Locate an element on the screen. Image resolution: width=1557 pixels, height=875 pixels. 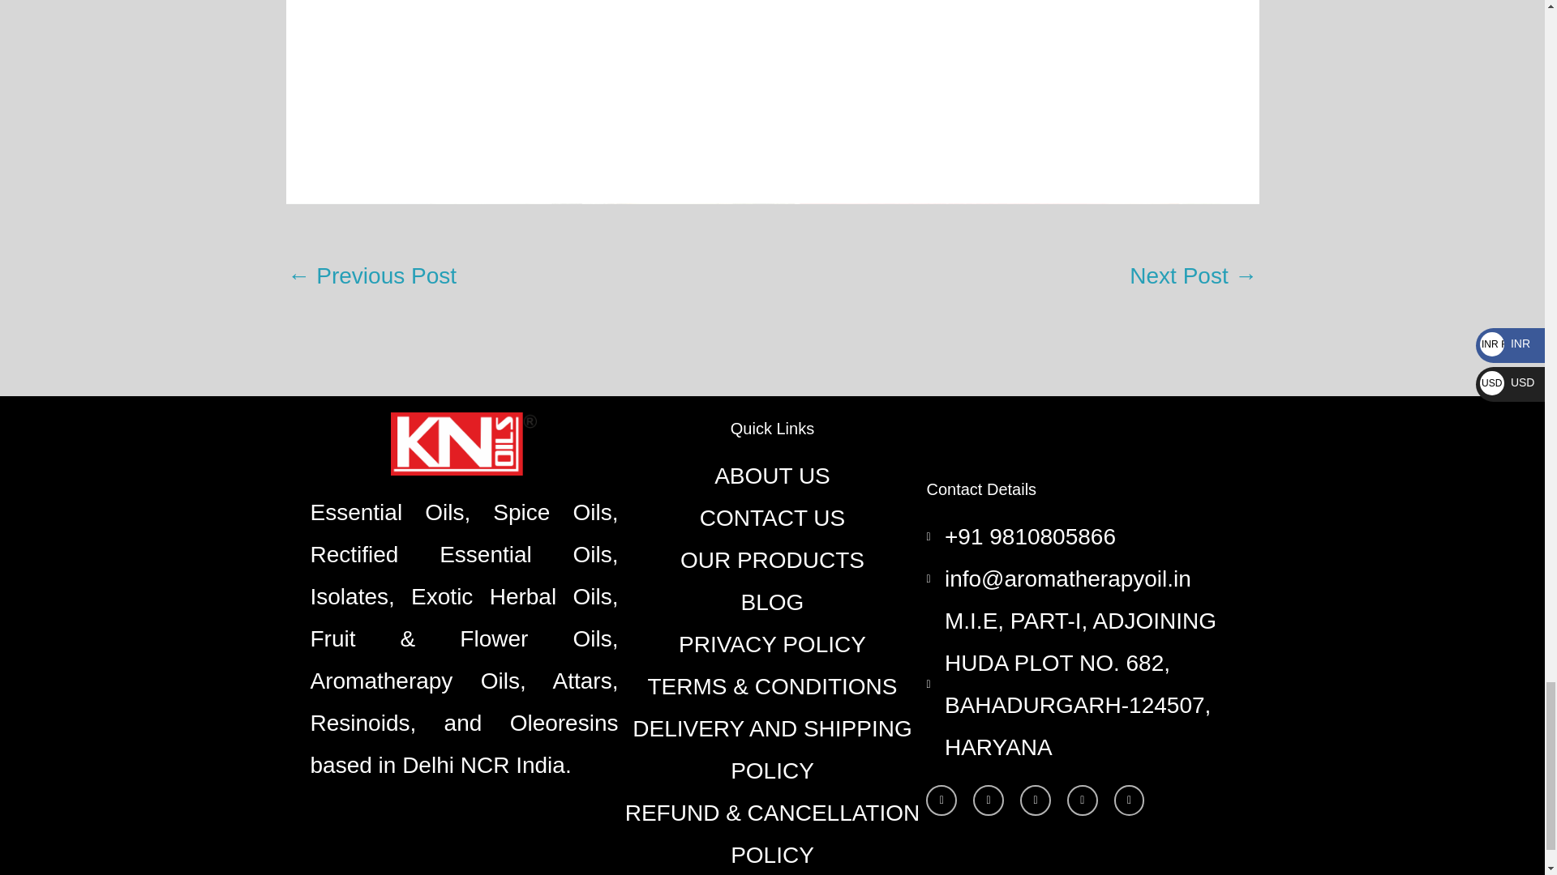
Ylang Ylang Essential Oil: History, Extraction, and Uses is located at coordinates (1193, 277).